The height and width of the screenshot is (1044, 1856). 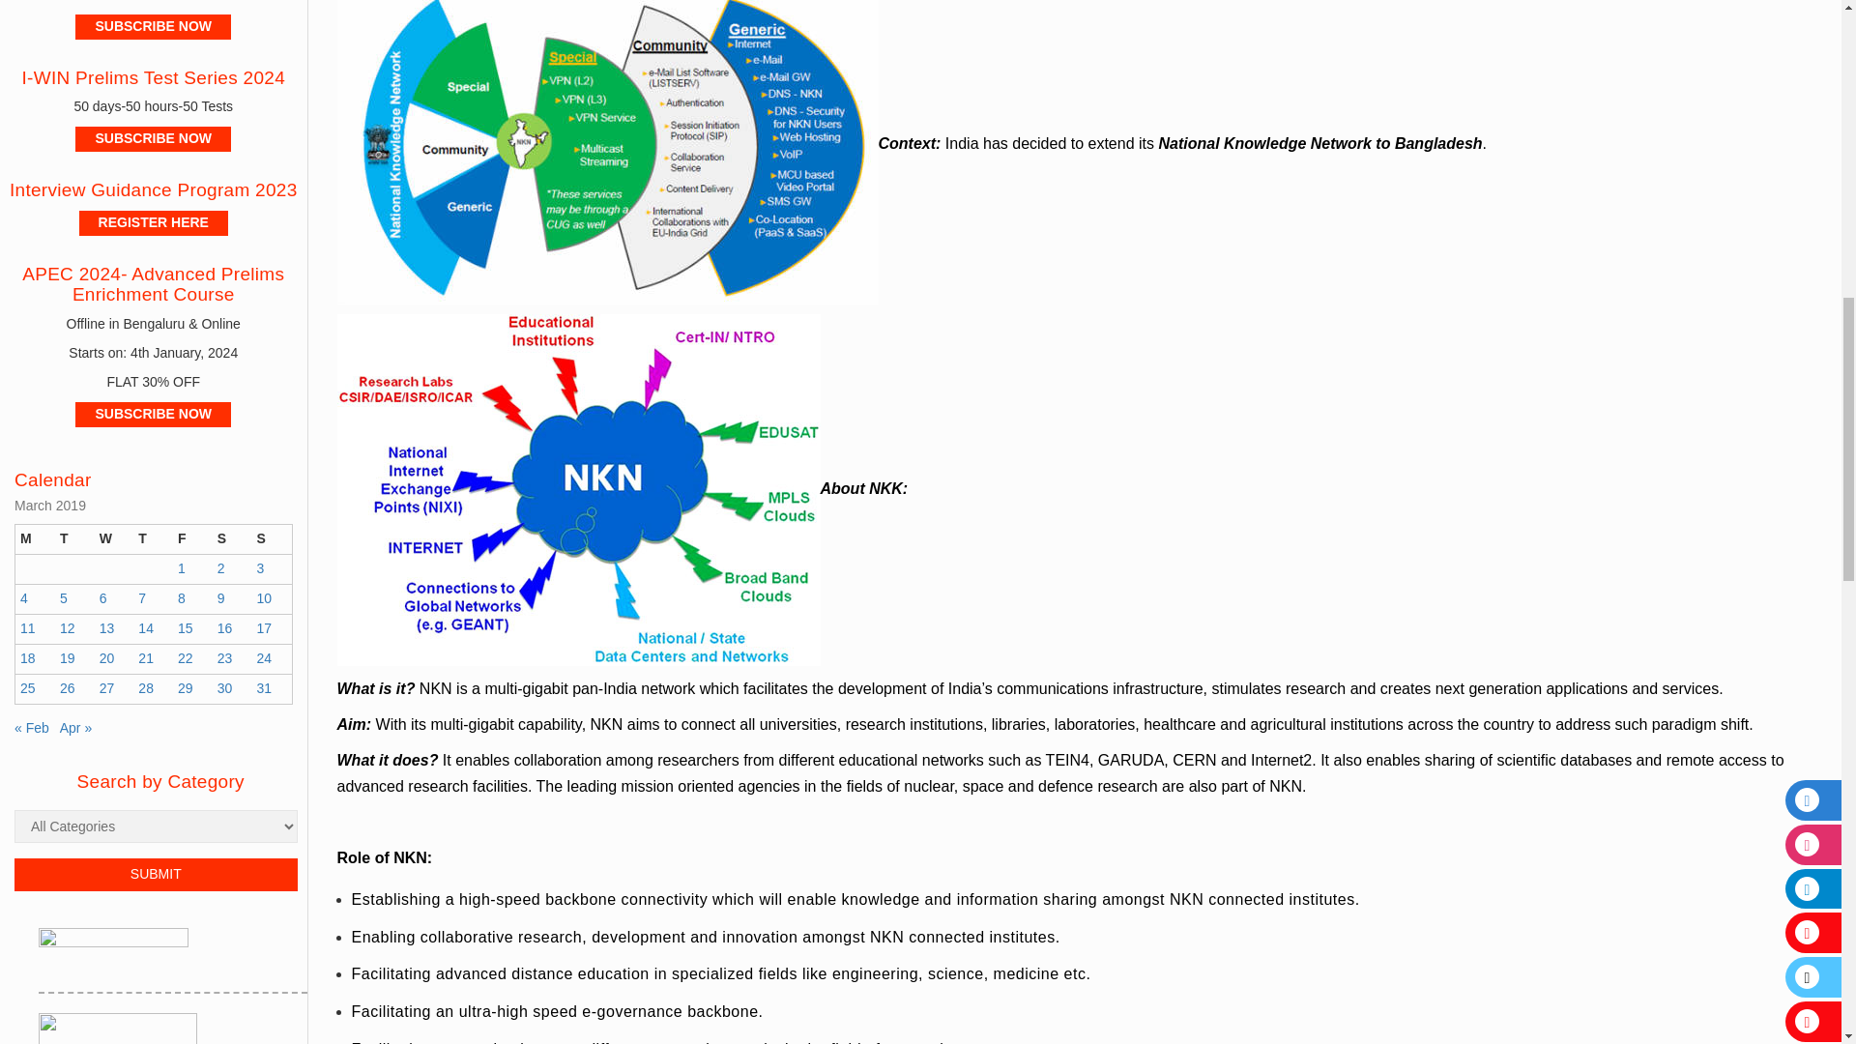 I want to click on Sunday, so click(x=271, y=539).